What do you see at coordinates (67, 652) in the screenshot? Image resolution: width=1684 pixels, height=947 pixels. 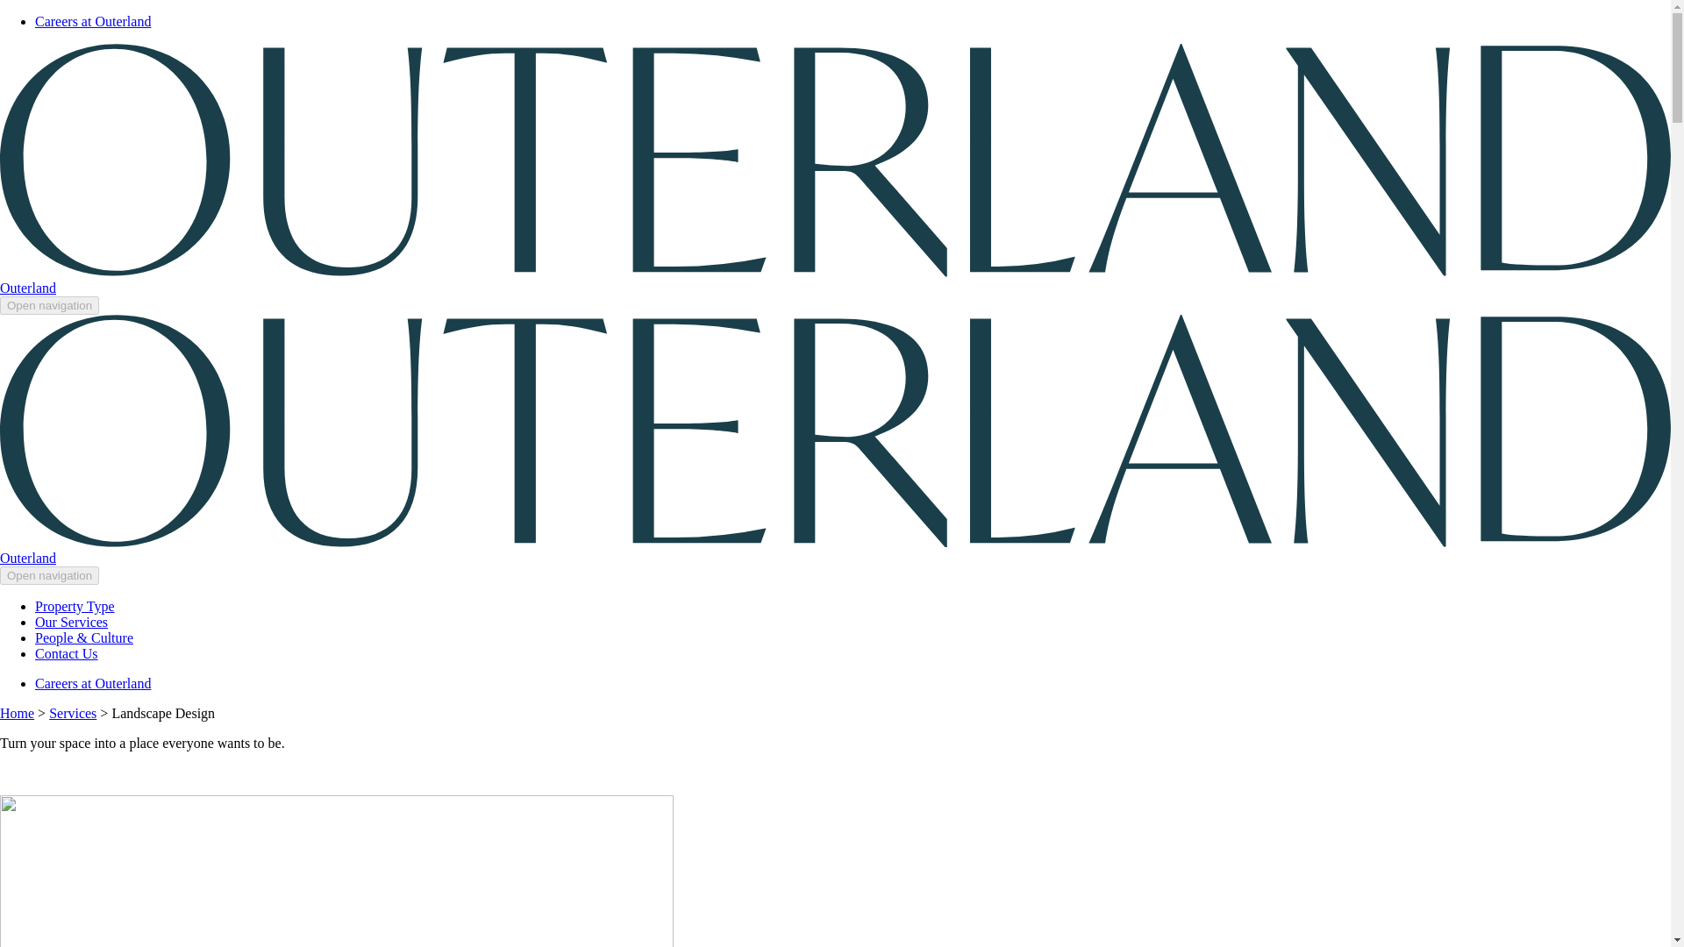 I see `Contact Us` at bounding box center [67, 652].